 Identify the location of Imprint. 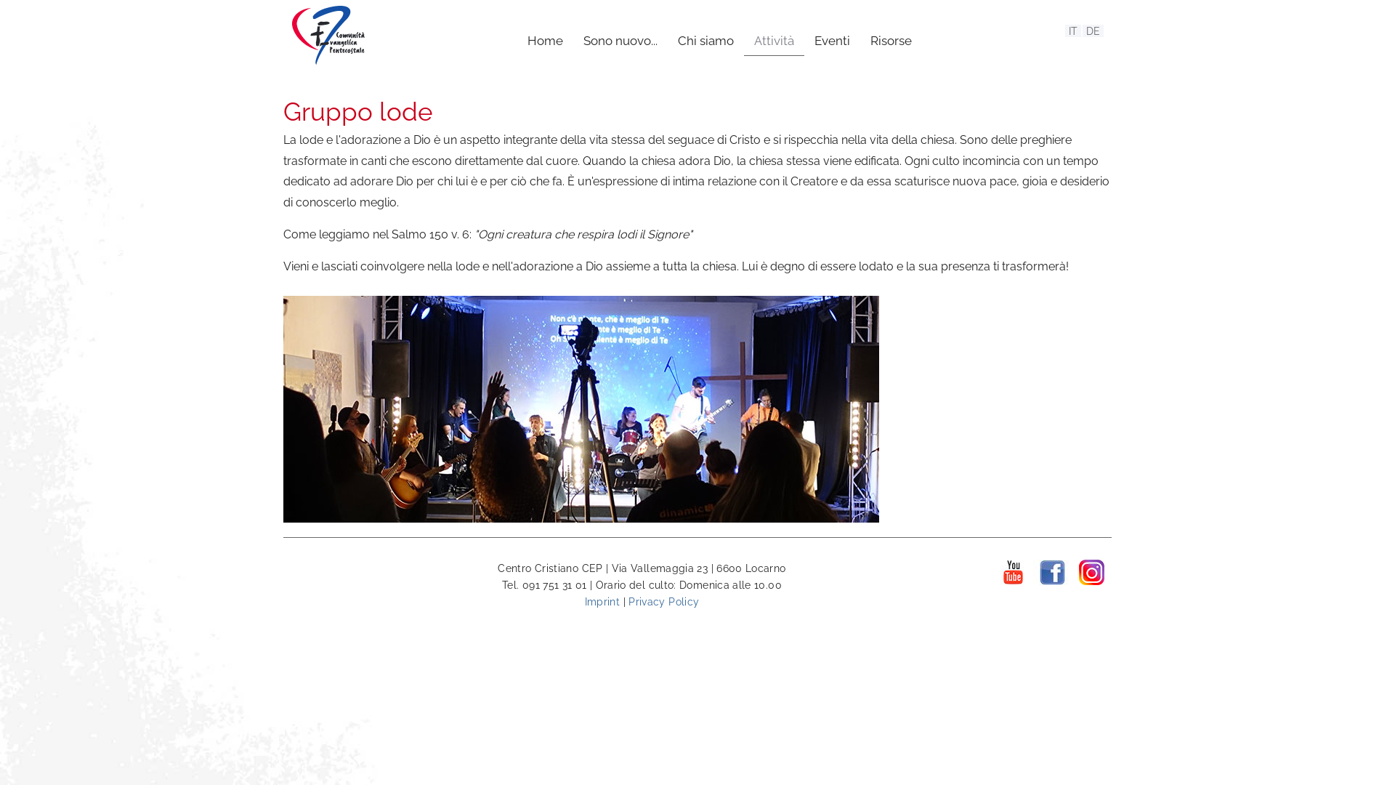
(603, 602).